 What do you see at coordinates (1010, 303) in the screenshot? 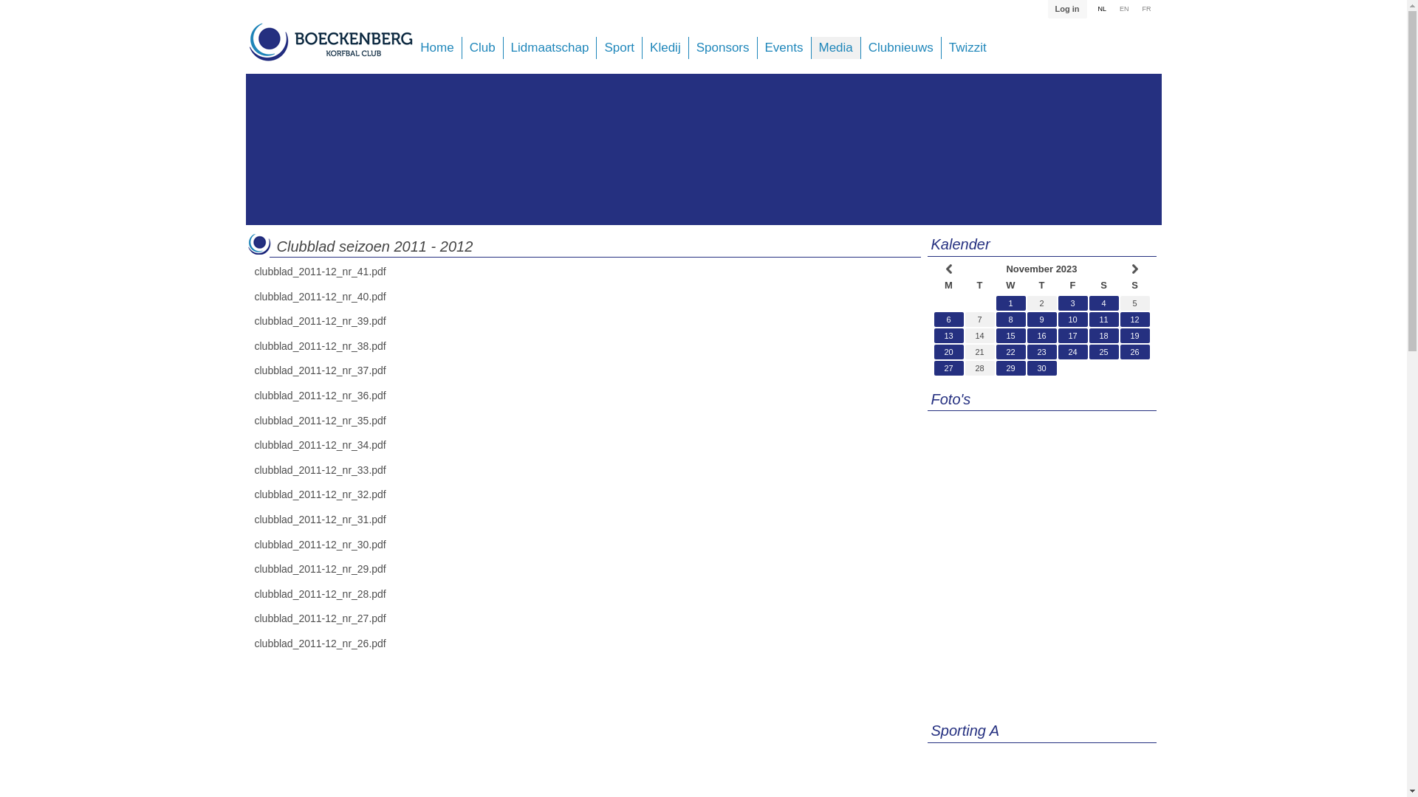
I see `1` at bounding box center [1010, 303].